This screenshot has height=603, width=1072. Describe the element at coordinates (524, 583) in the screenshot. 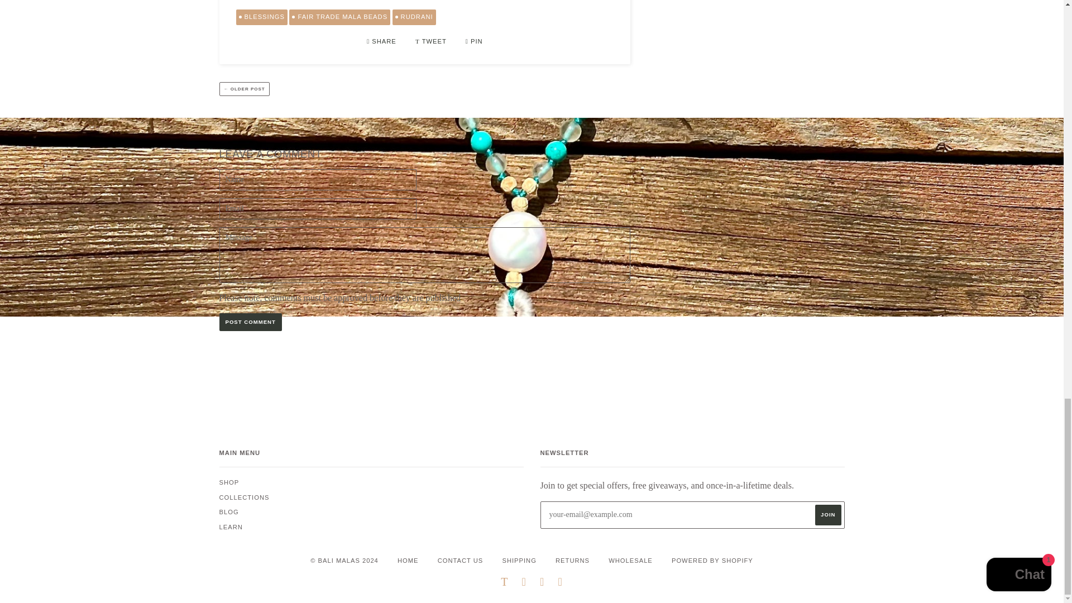

I see `Bali Malas on Facebook` at that location.